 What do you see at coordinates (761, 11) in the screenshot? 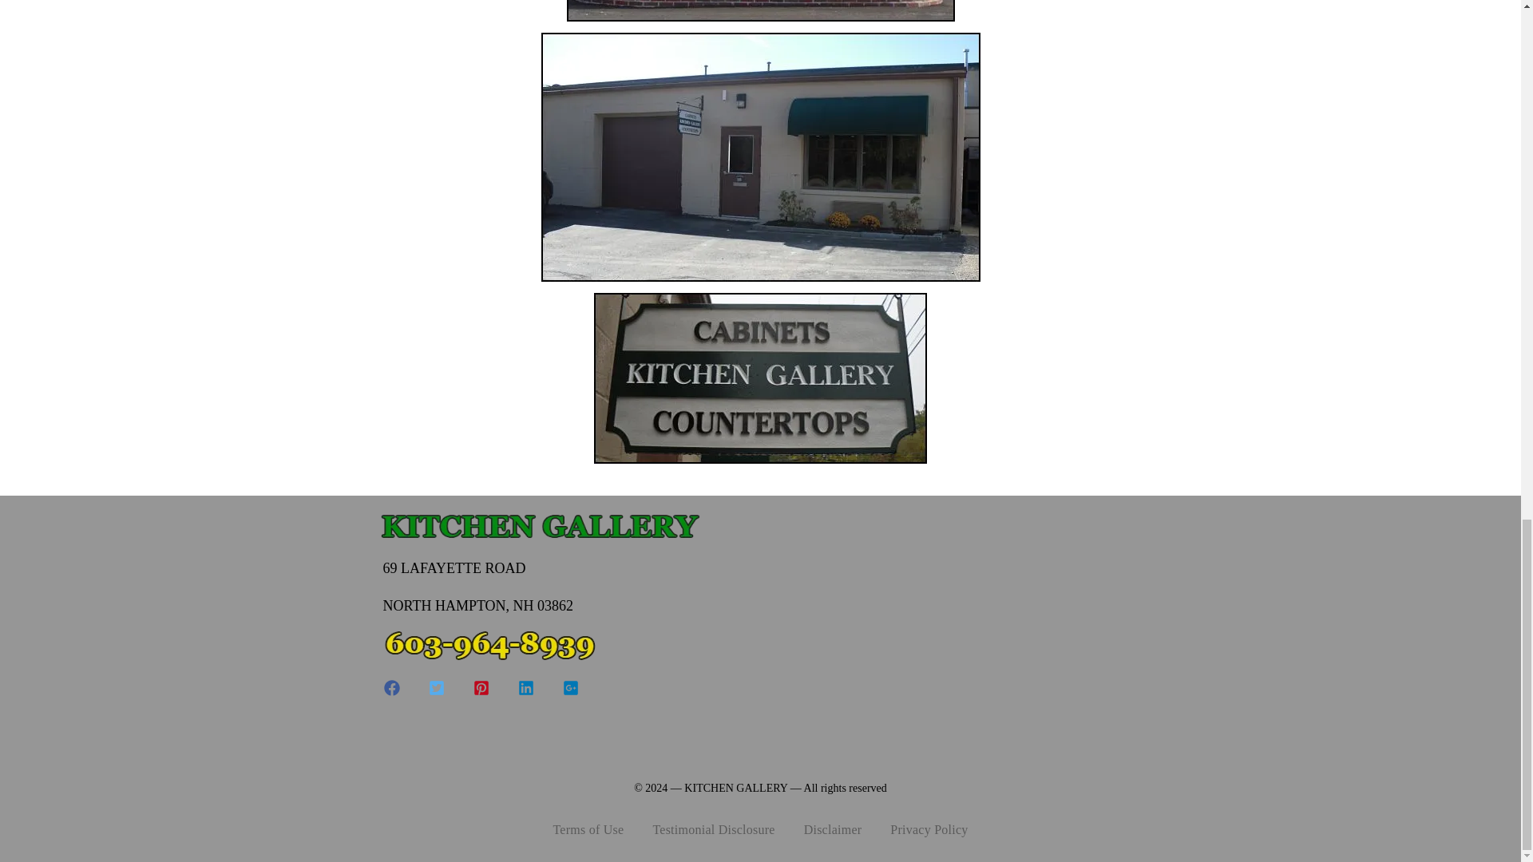
I see `Village Shopping Center Readerboard` at bounding box center [761, 11].